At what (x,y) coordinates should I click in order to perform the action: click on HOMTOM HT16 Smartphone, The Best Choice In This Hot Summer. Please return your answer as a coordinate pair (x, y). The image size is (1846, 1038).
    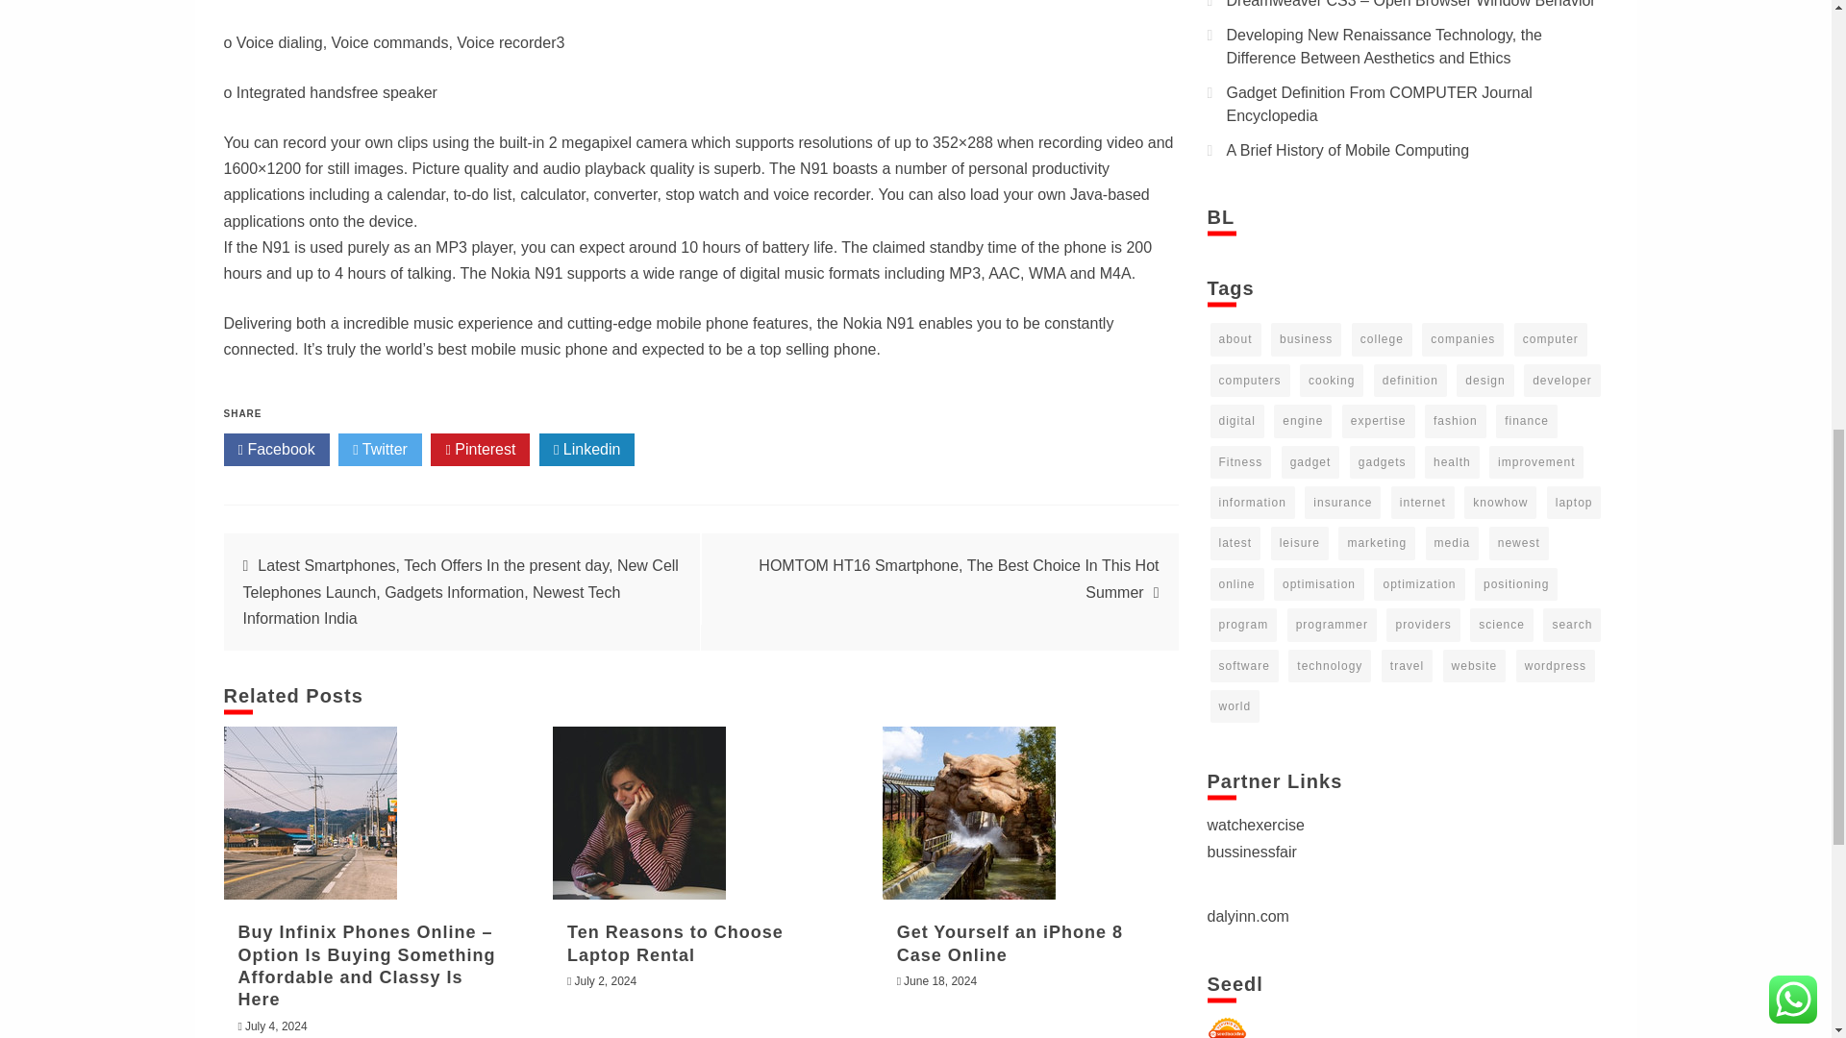
    Looking at the image, I should click on (959, 579).